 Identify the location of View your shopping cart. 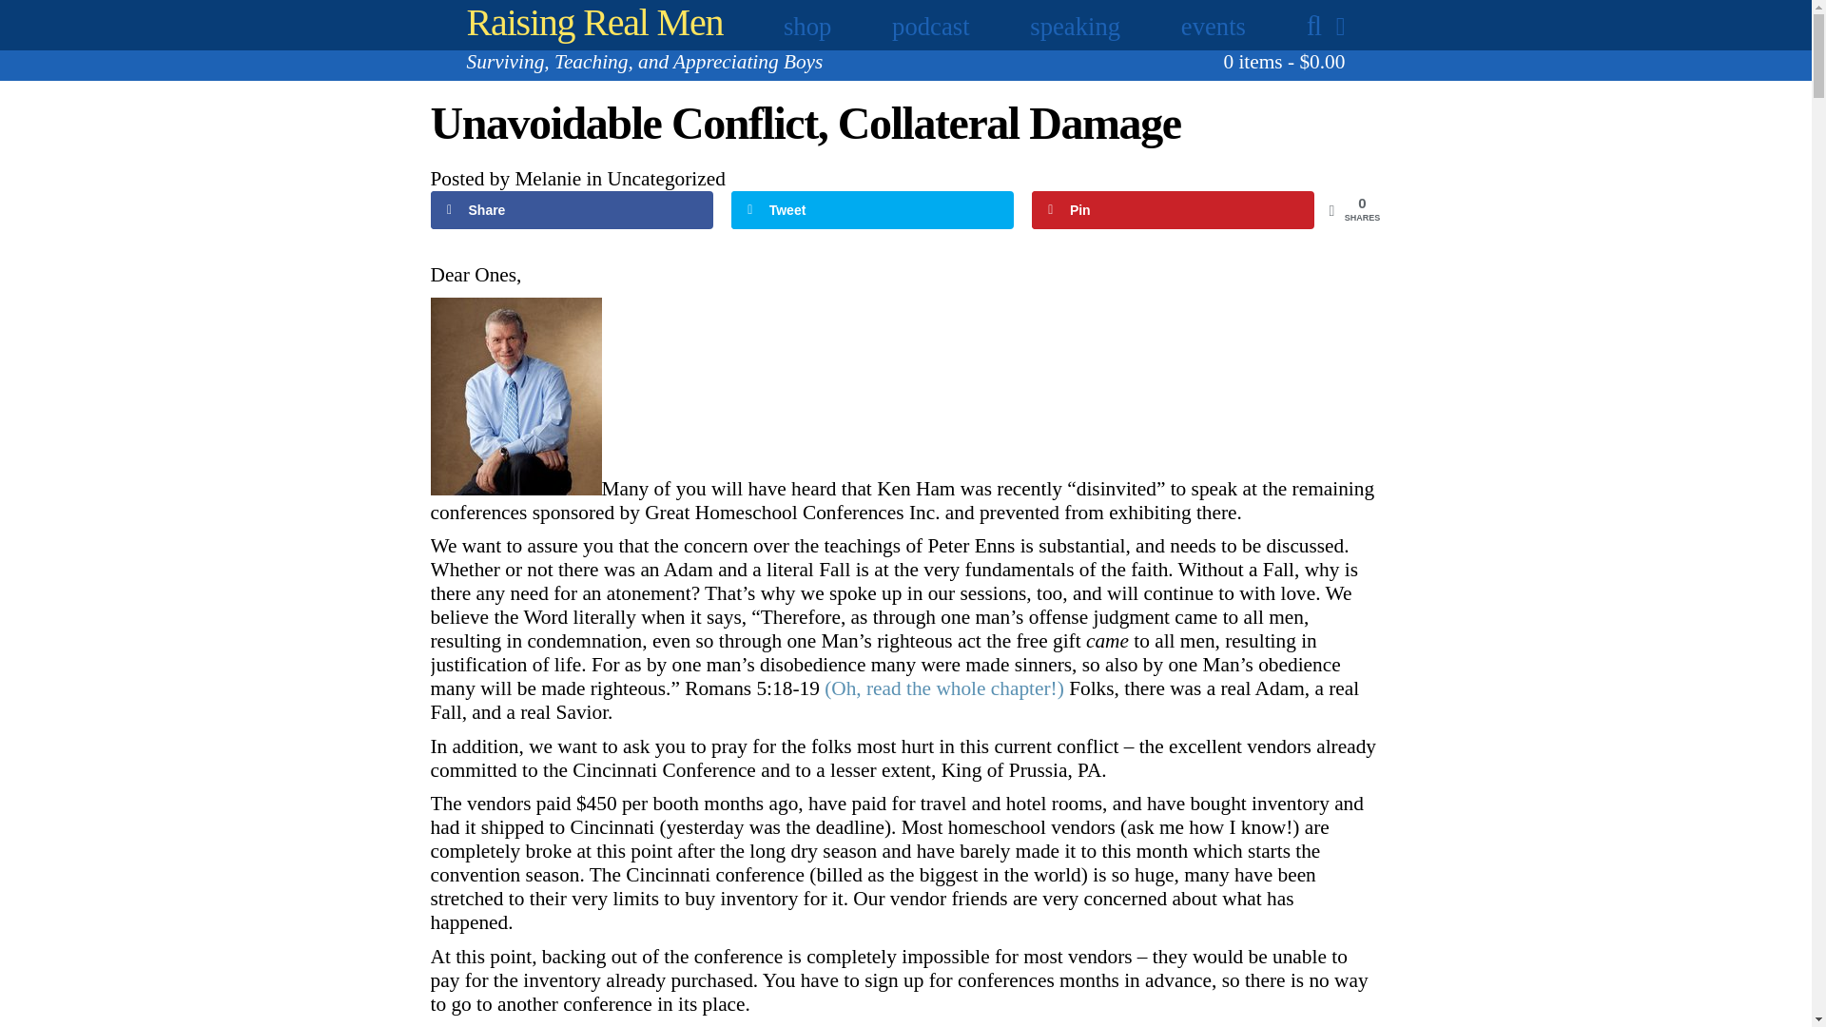
(1284, 61).